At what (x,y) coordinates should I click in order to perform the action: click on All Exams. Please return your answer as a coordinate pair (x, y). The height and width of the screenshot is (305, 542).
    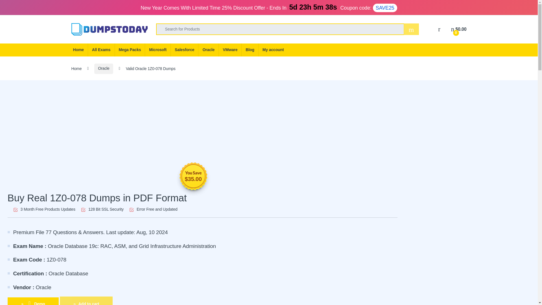
    Looking at the image, I should click on (101, 50).